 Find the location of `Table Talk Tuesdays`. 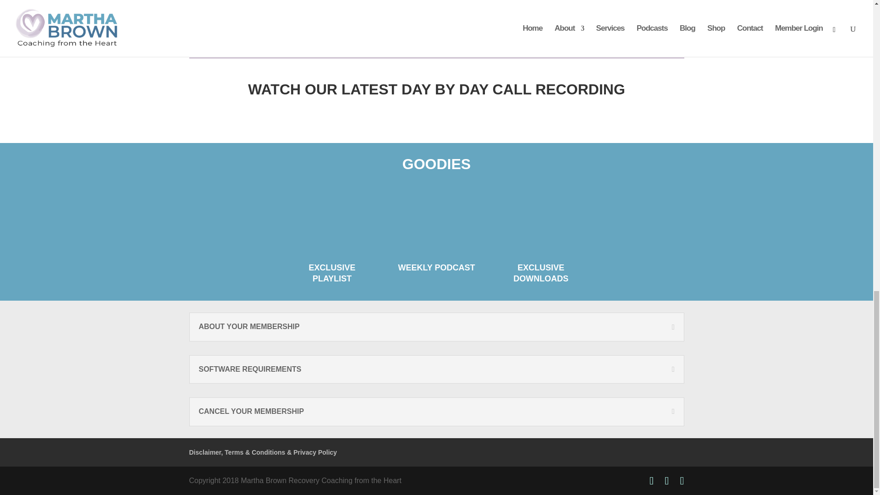

Table Talk Tuesdays is located at coordinates (240, 19).